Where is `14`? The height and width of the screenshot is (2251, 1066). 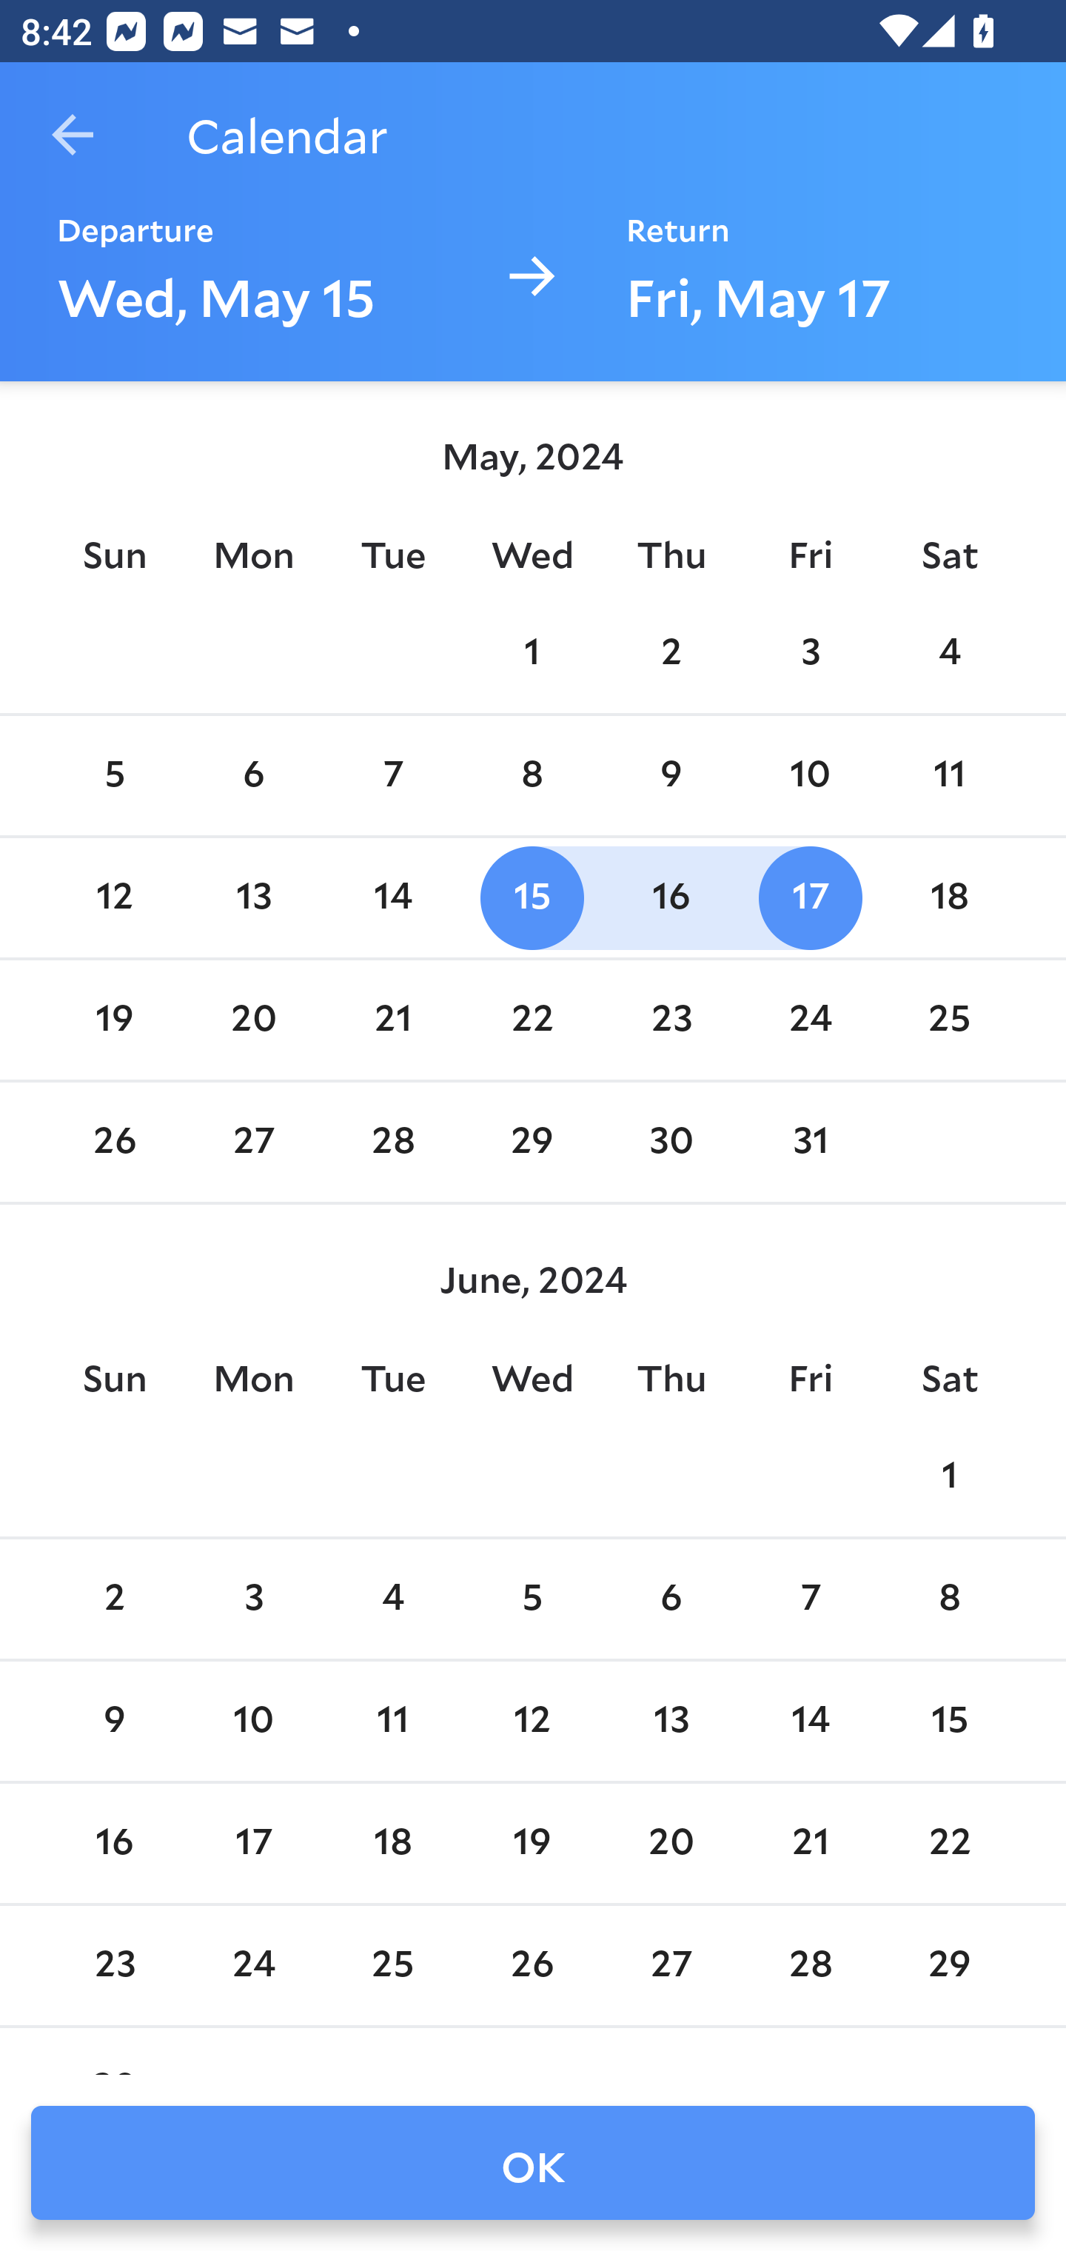 14 is located at coordinates (810, 1722).